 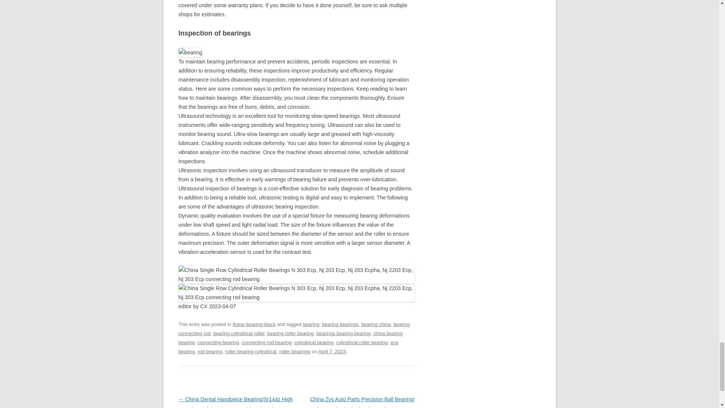 I want to click on 4:34 am, so click(x=332, y=351).